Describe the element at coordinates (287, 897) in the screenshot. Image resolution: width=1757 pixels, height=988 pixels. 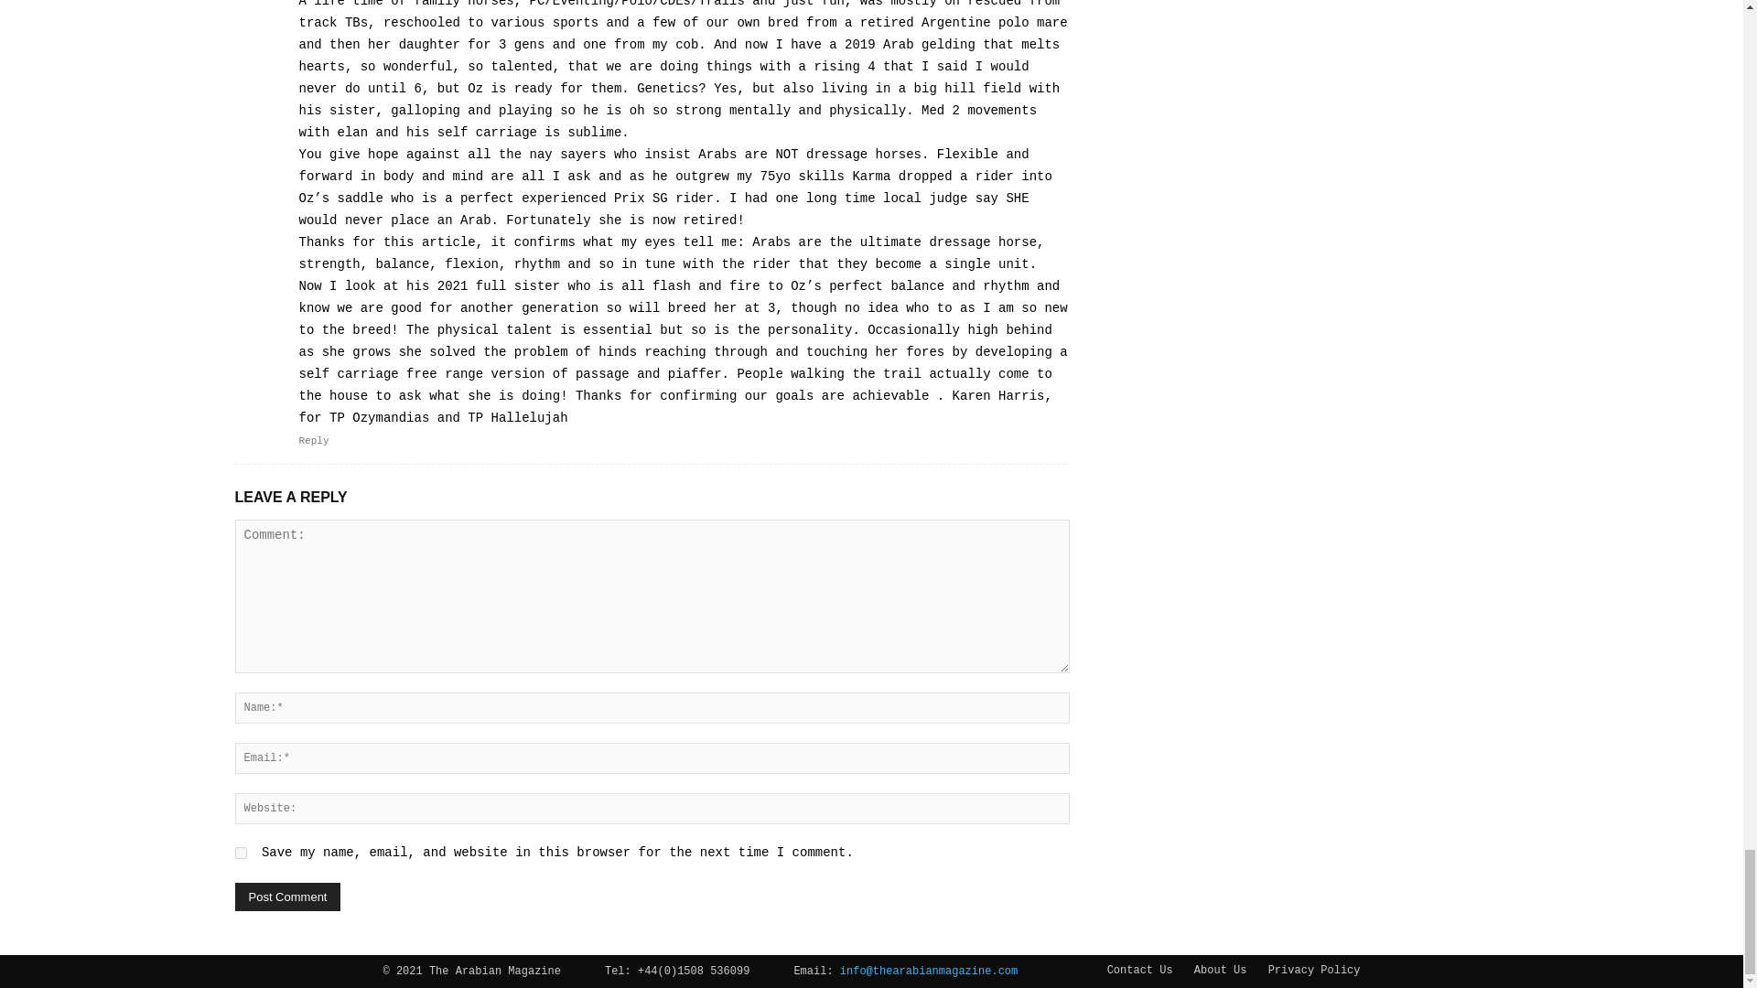
I see `Post Comment` at that location.